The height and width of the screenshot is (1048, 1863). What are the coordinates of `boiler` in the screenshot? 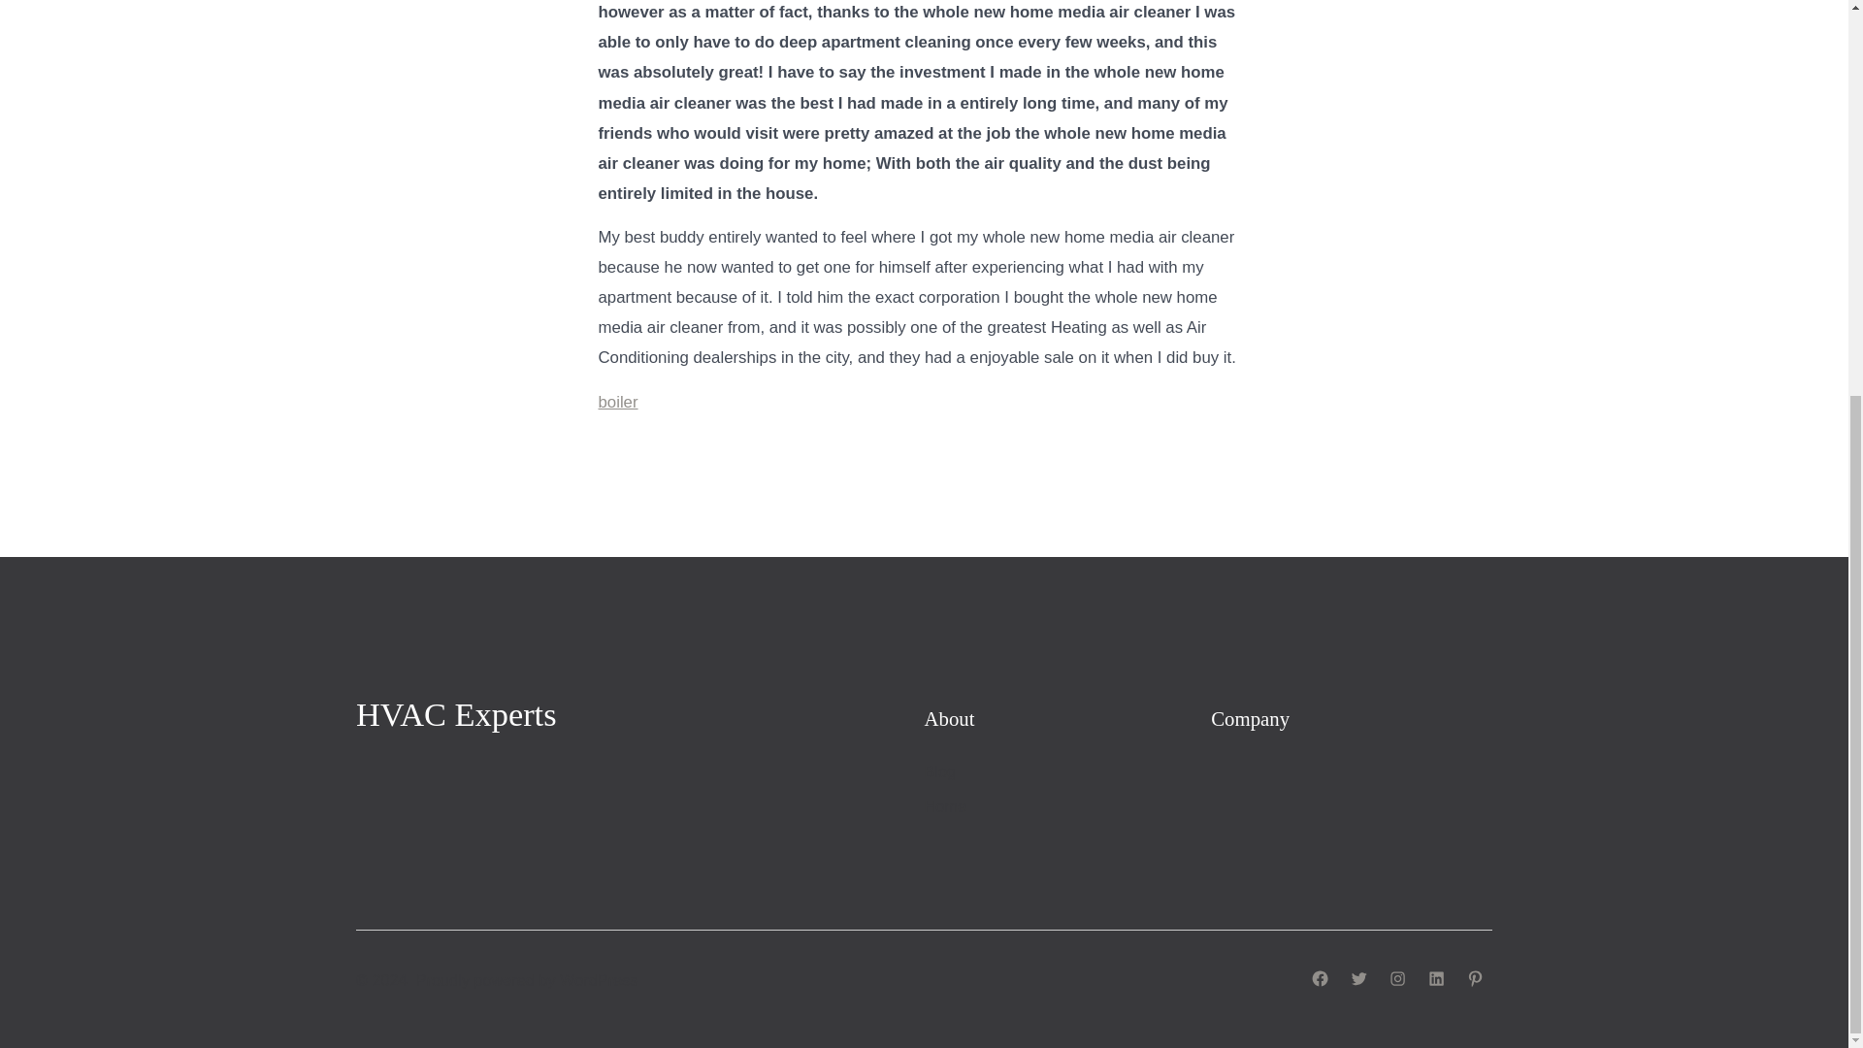 It's located at (617, 402).